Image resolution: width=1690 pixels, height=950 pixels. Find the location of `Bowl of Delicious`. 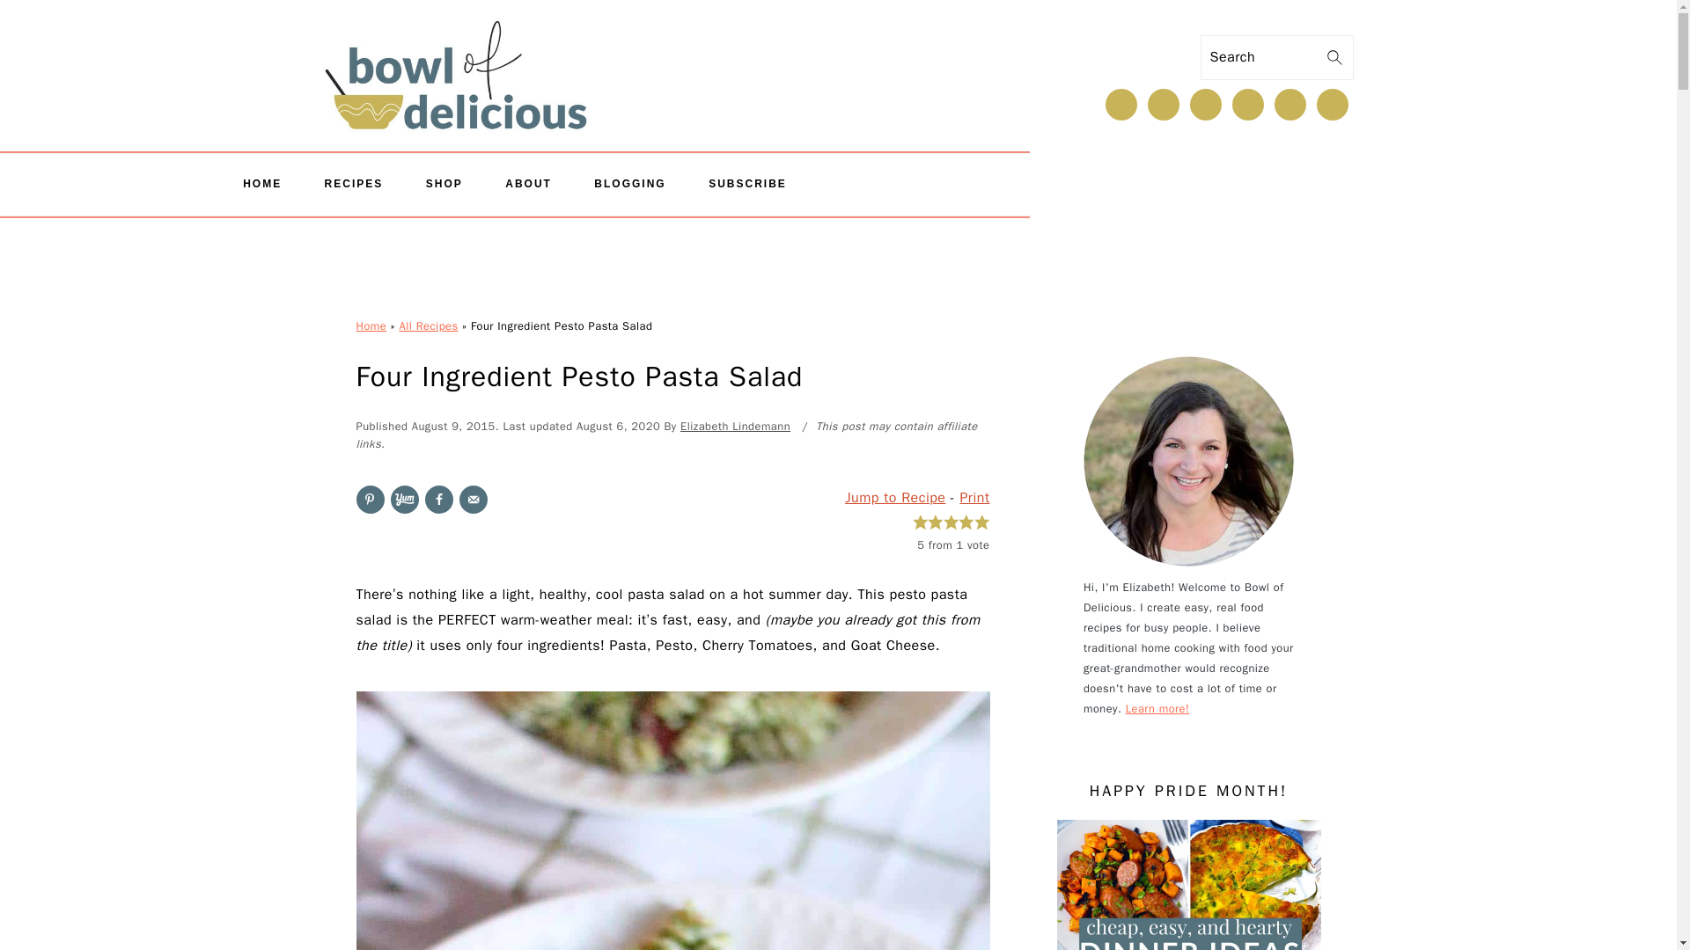

Bowl of Delicious is located at coordinates (456, 62).